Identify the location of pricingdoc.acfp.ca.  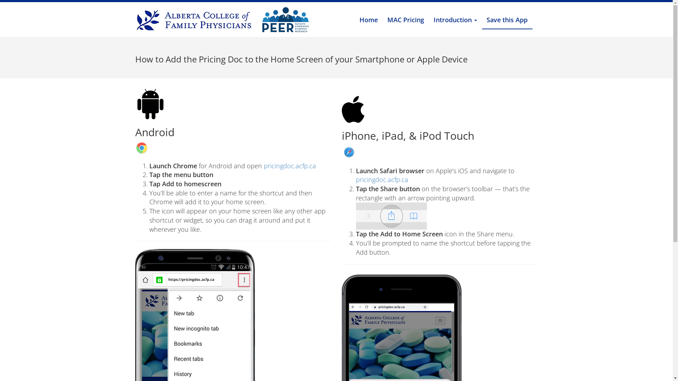
(290, 166).